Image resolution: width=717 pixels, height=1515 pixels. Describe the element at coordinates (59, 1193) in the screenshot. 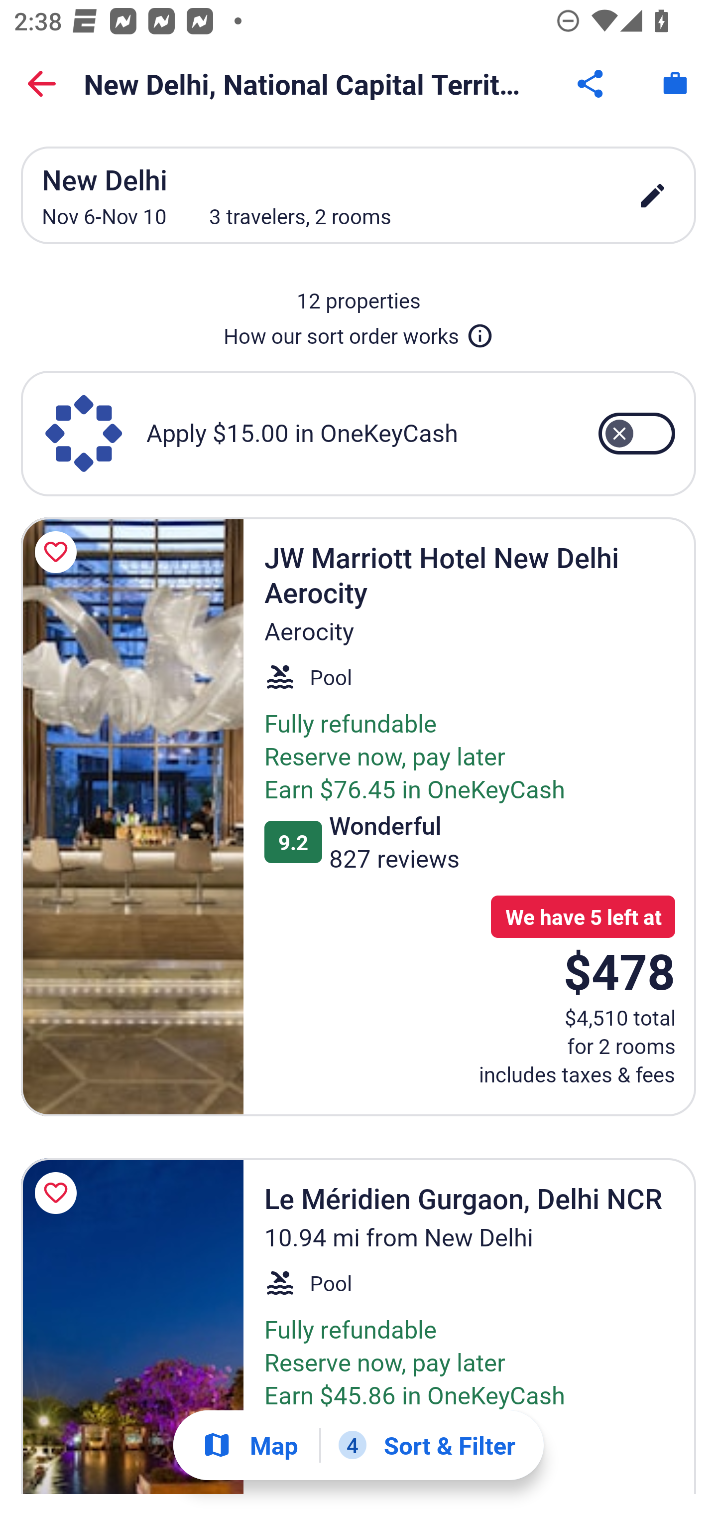

I see `Save Le Méridien Gurgaon, Delhi NCR to a trip` at that location.